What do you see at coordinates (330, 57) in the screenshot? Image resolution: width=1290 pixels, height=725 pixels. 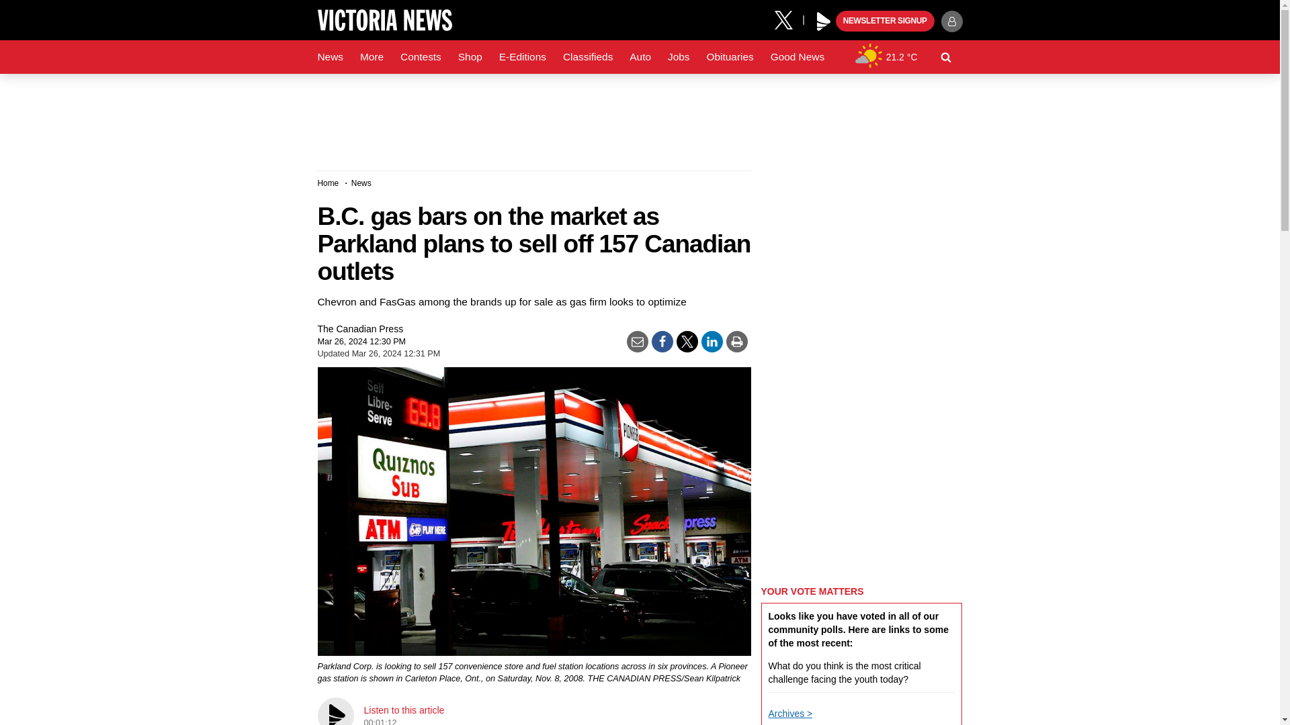 I see `News` at bounding box center [330, 57].